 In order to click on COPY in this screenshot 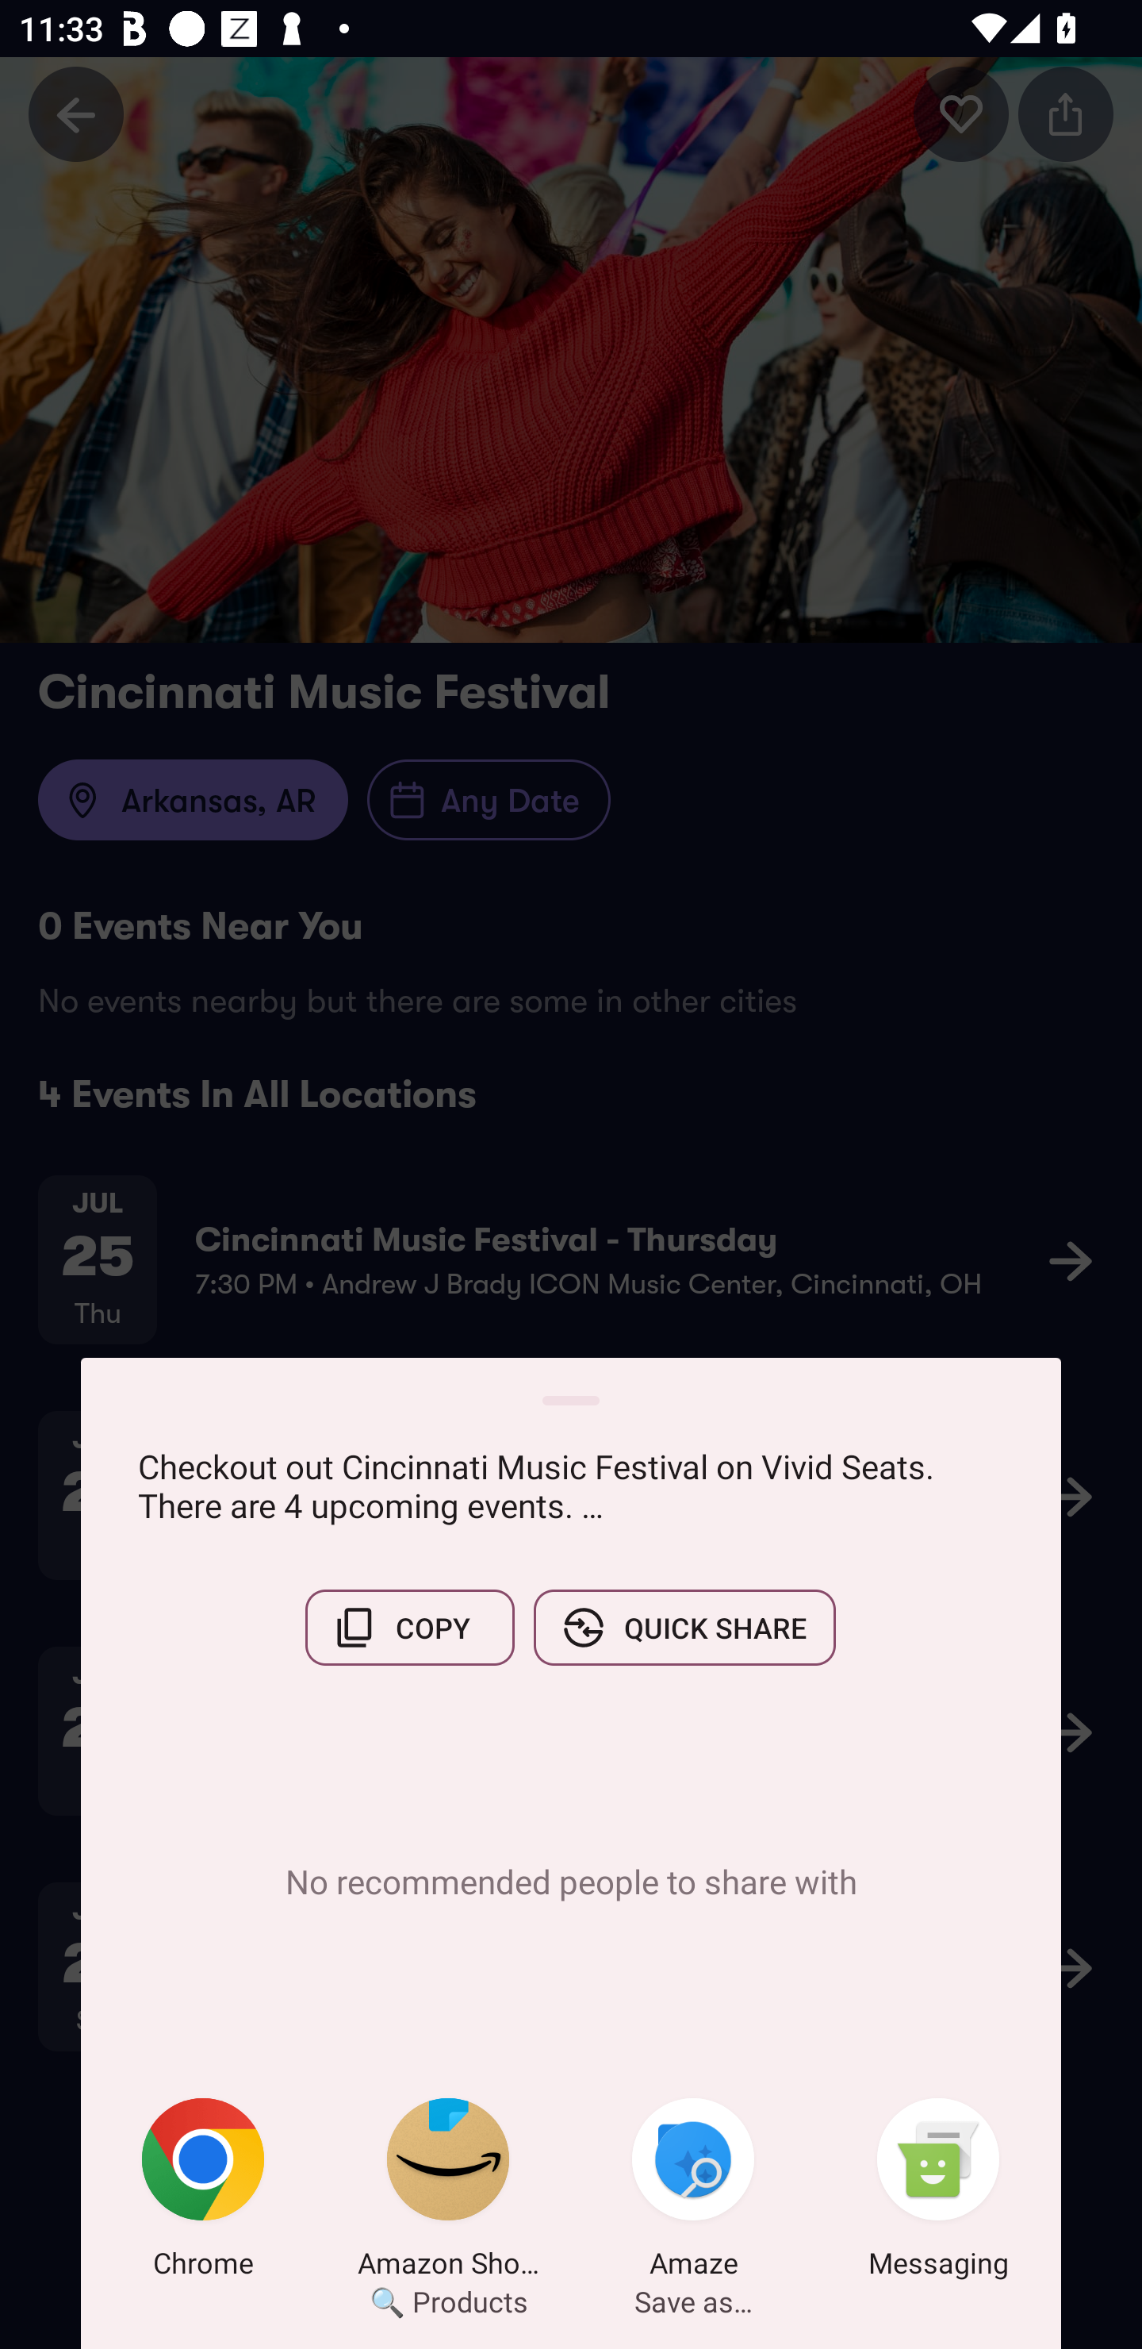, I will do `click(409, 1628)`.